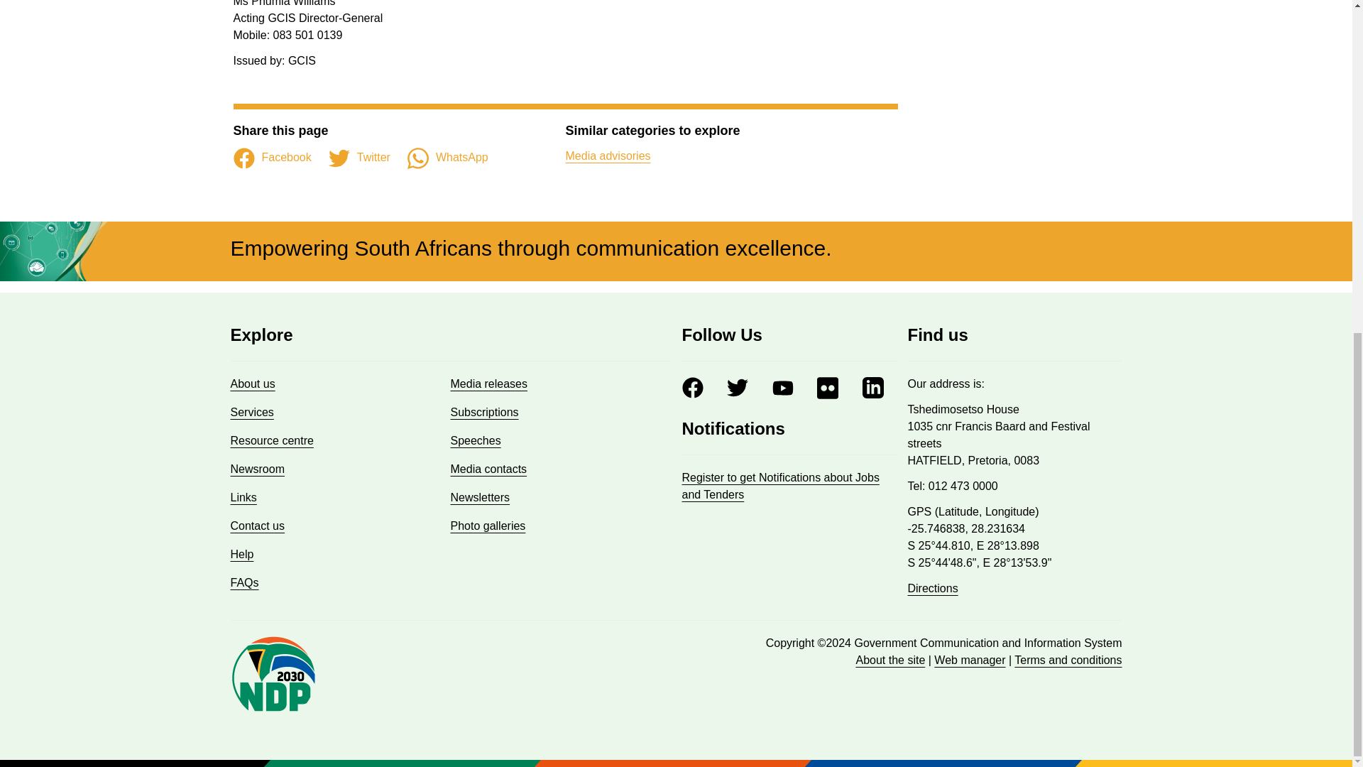 The image size is (1363, 767). I want to click on Media releases, so click(488, 383).